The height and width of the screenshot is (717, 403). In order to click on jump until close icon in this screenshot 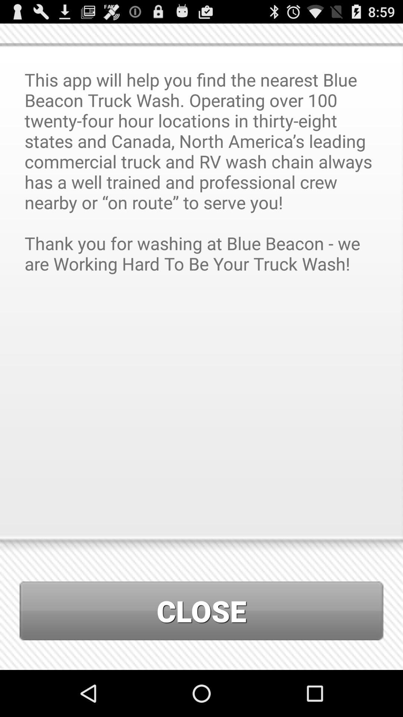, I will do `click(201, 611)`.